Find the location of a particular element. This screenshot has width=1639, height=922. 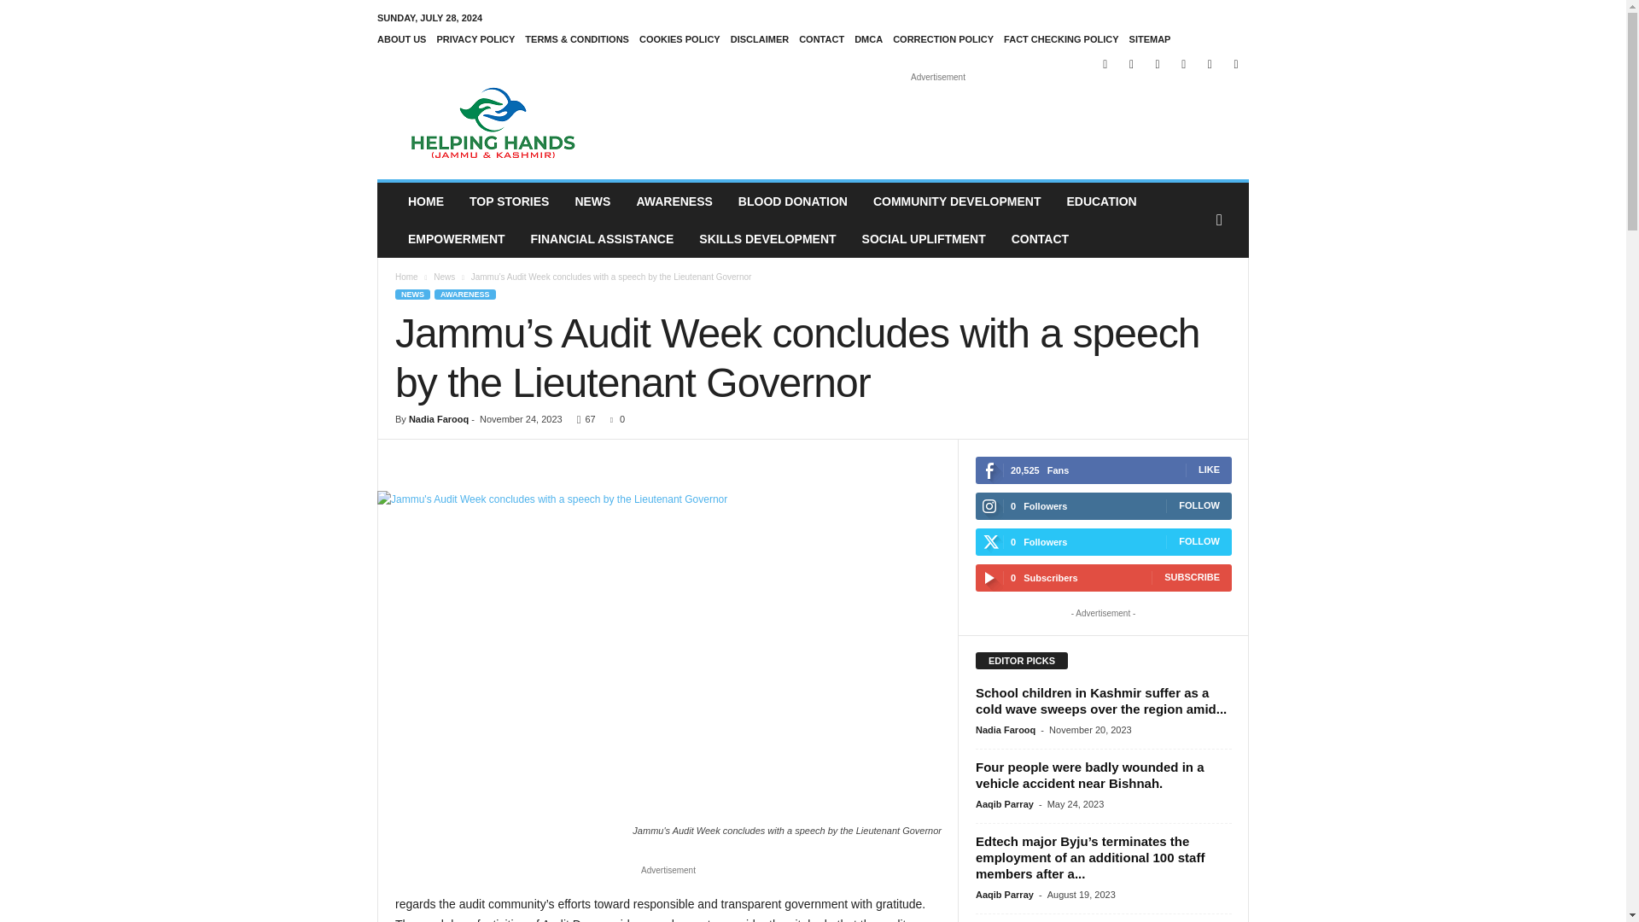

COOKIES POLICY is located at coordinates (680, 38).